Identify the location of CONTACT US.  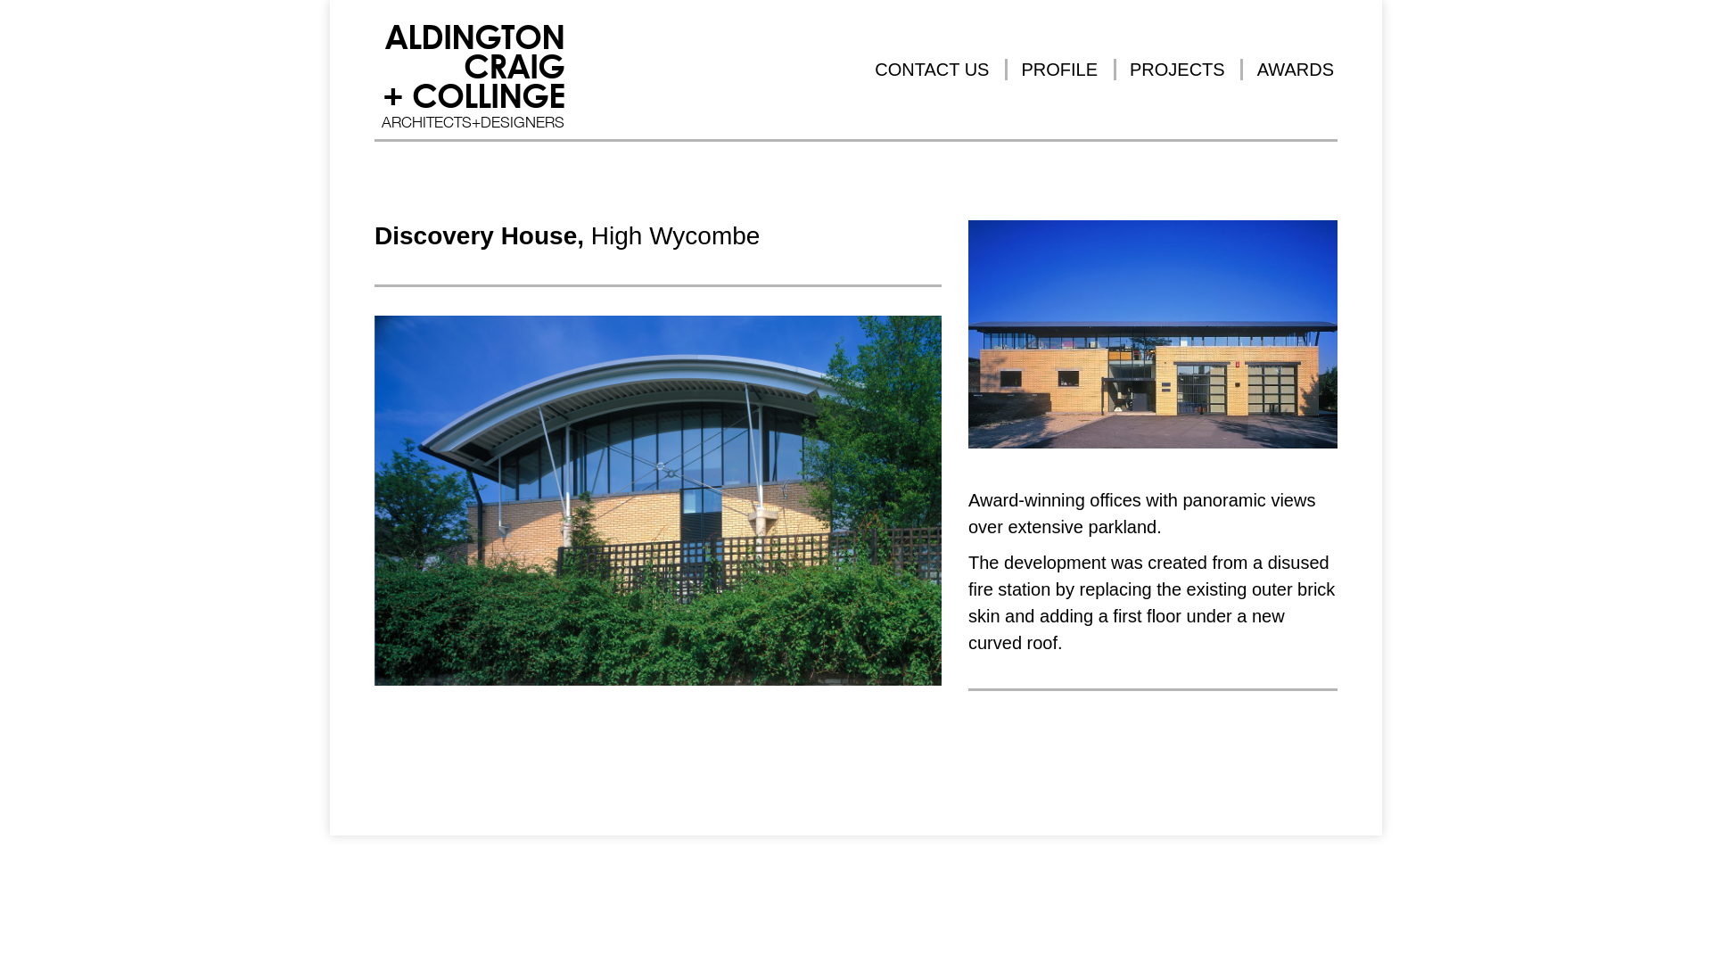
(932, 69).